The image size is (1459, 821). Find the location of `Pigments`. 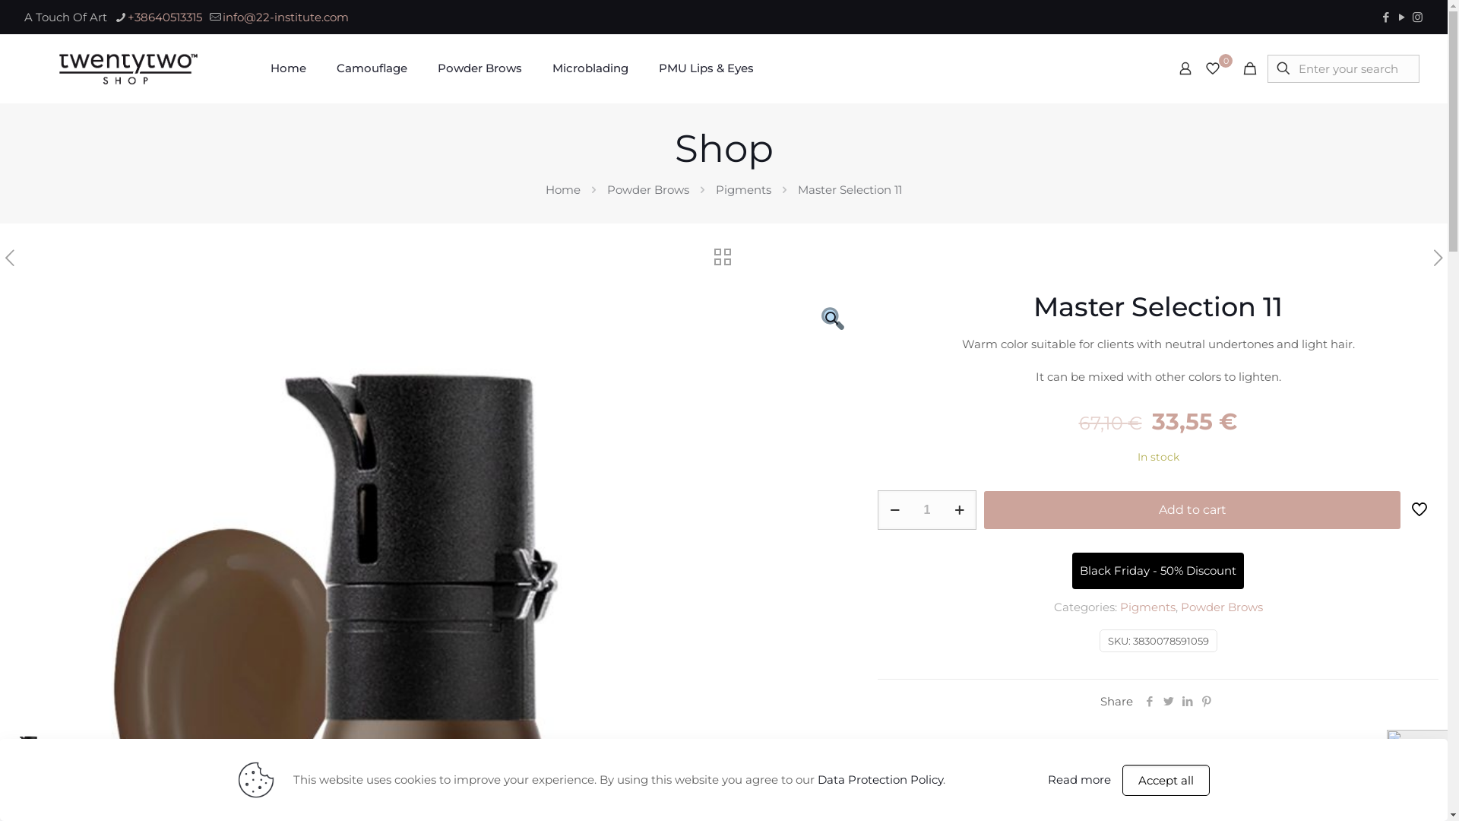

Pigments is located at coordinates (743, 190).